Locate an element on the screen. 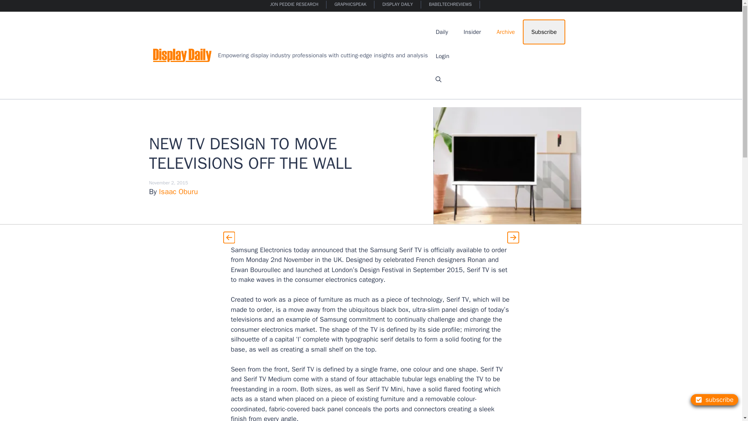  Subscribe is located at coordinates (544, 32).